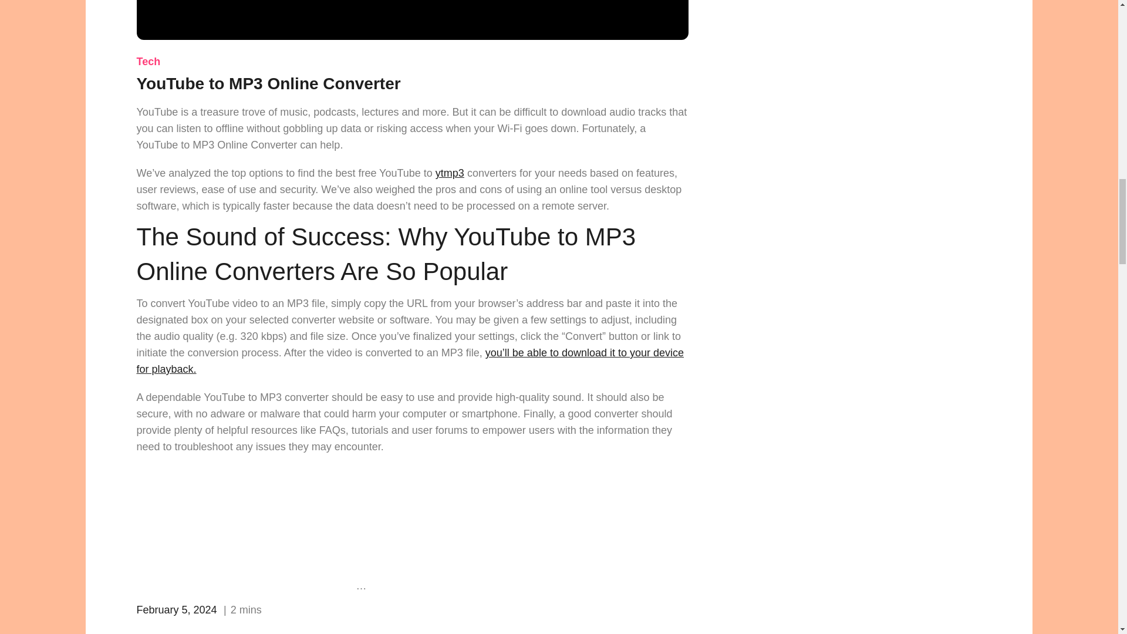 The width and height of the screenshot is (1127, 634). Describe the element at coordinates (450, 173) in the screenshot. I see `ytmp3` at that location.